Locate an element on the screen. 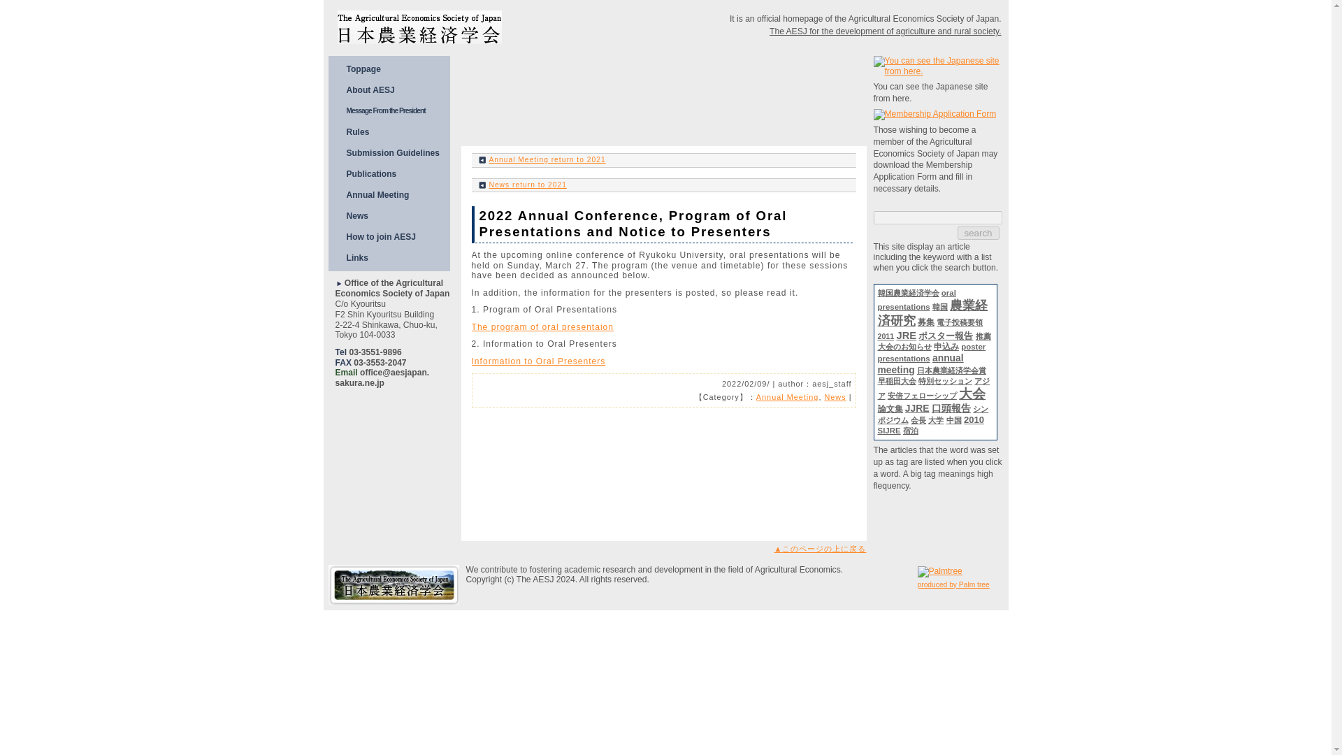 The height and width of the screenshot is (755, 1342). News is located at coordinates (835, 396).